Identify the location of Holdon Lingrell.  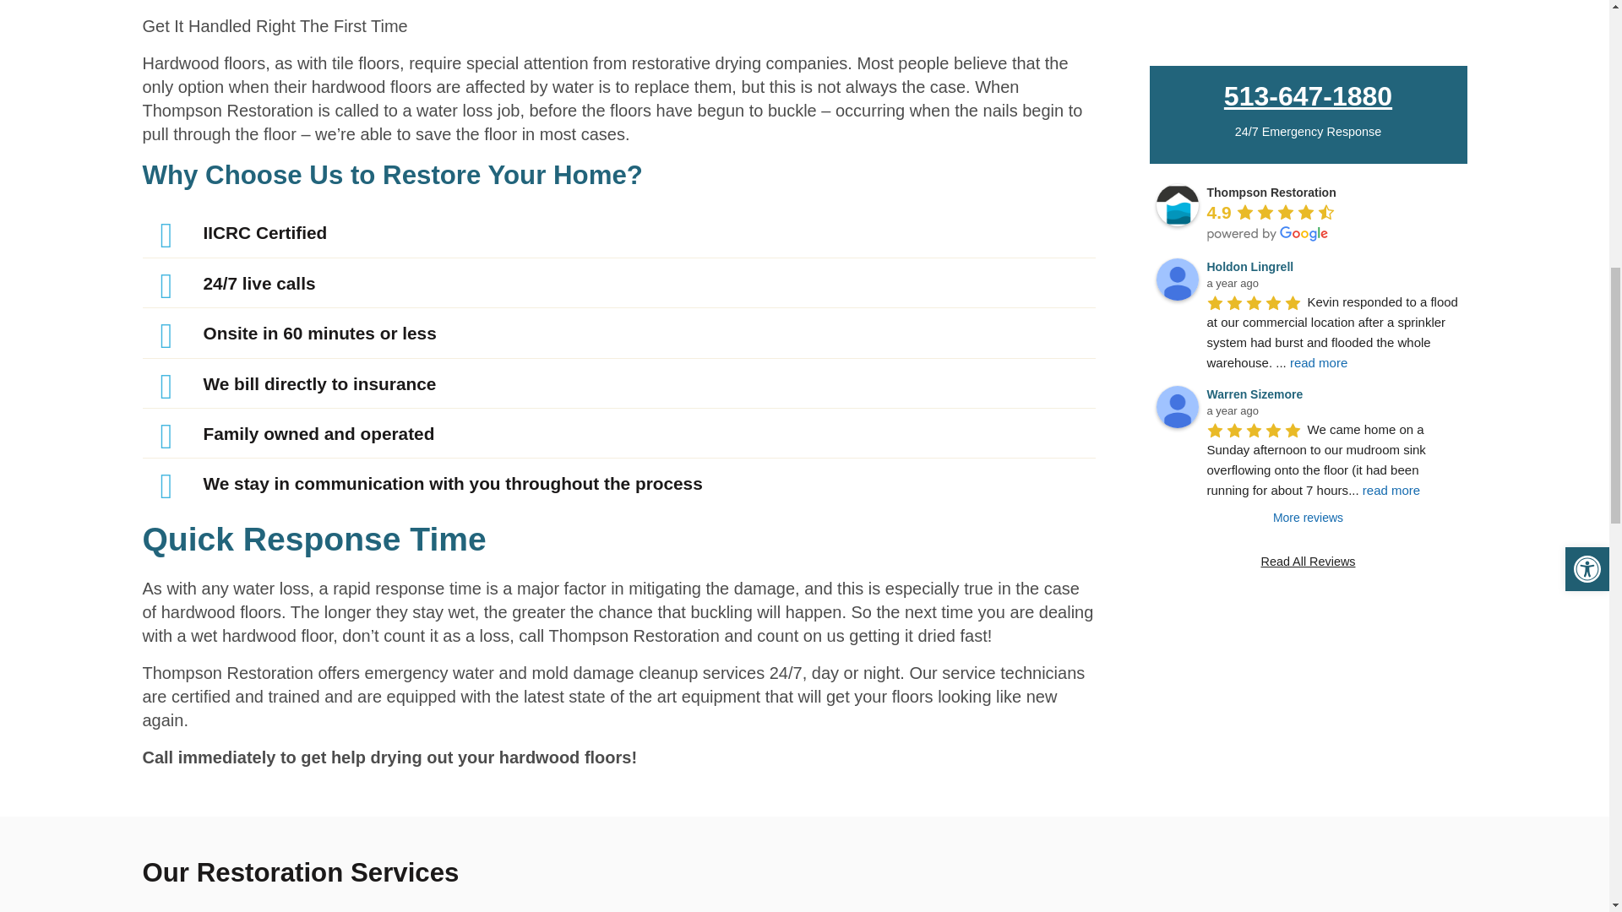
(1176, 26).